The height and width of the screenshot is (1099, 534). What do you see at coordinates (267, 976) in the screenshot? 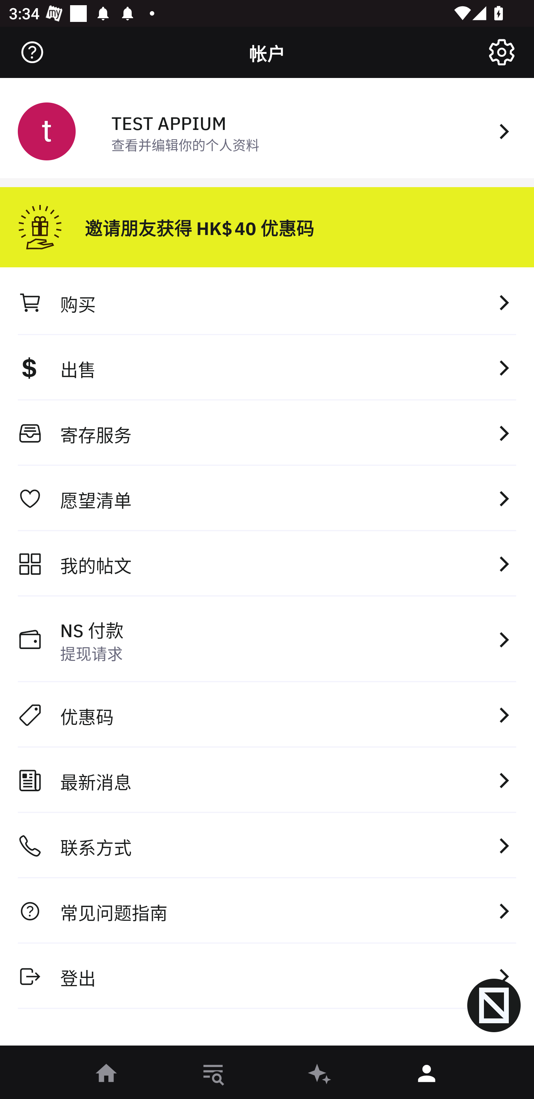
I see ` 登出 ` at bounding box center [267, 976].